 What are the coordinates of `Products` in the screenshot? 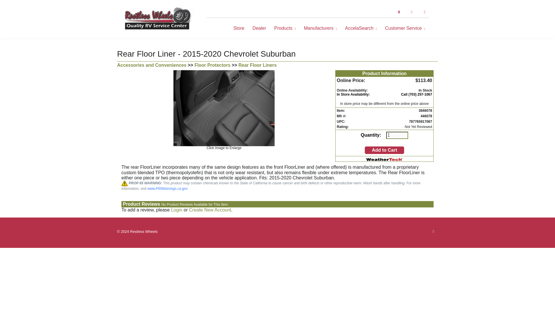 It's located at (285, 28).